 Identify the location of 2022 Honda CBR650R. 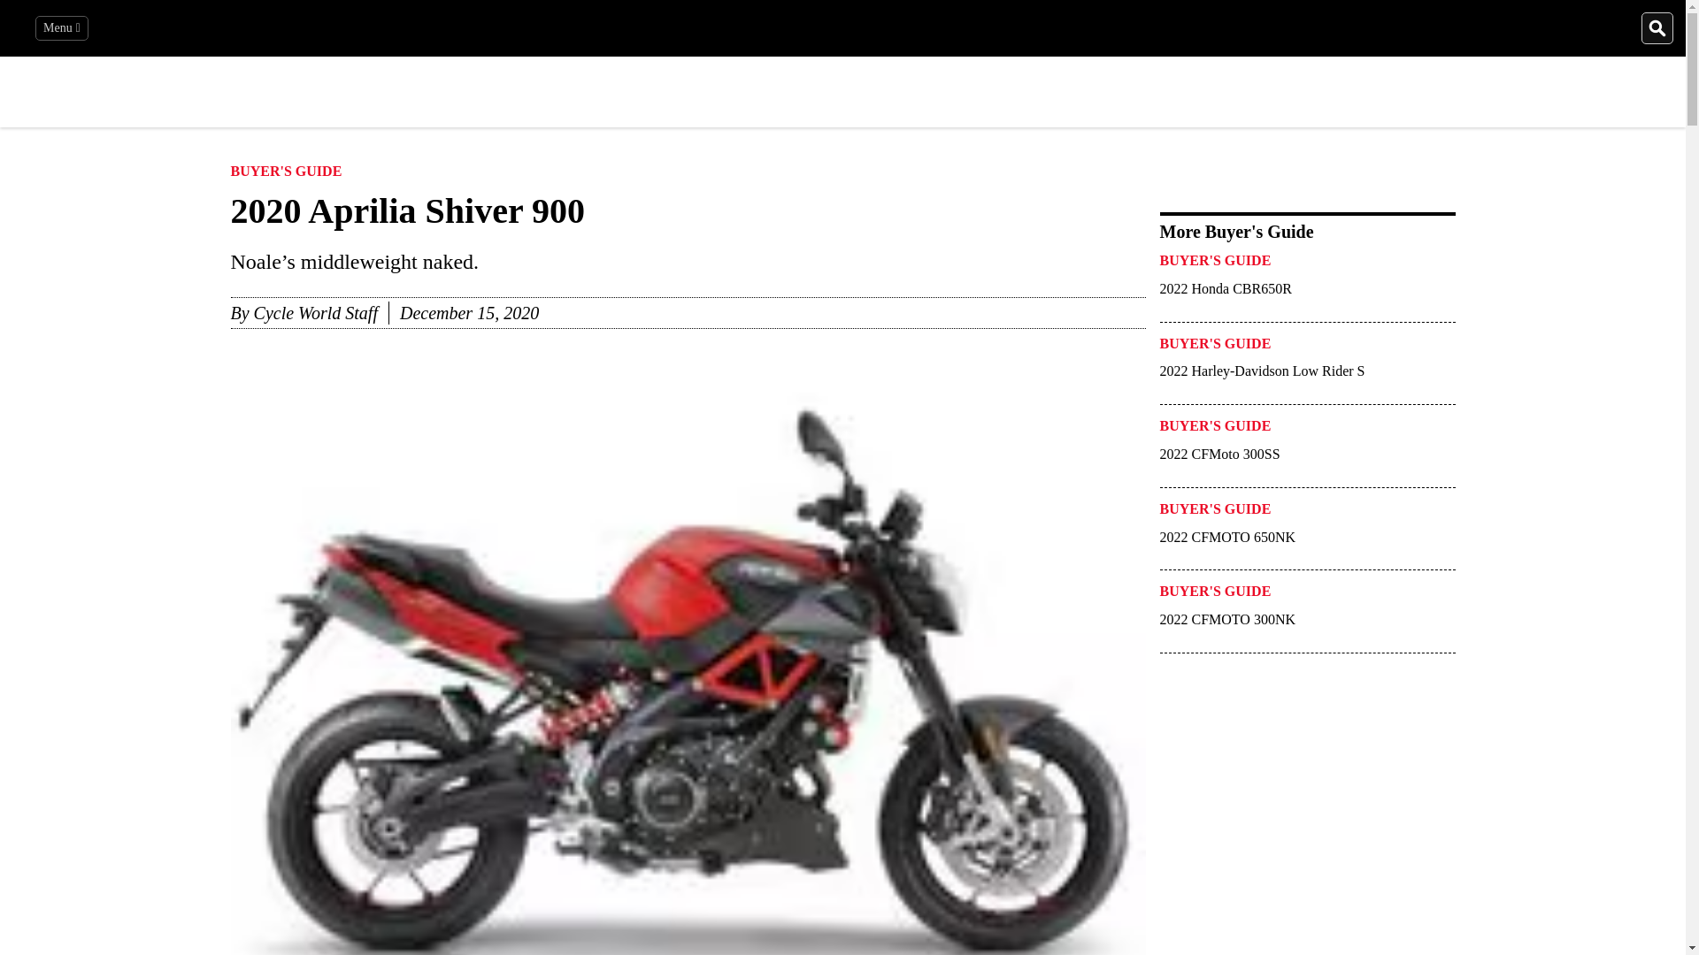
(1262, 297).